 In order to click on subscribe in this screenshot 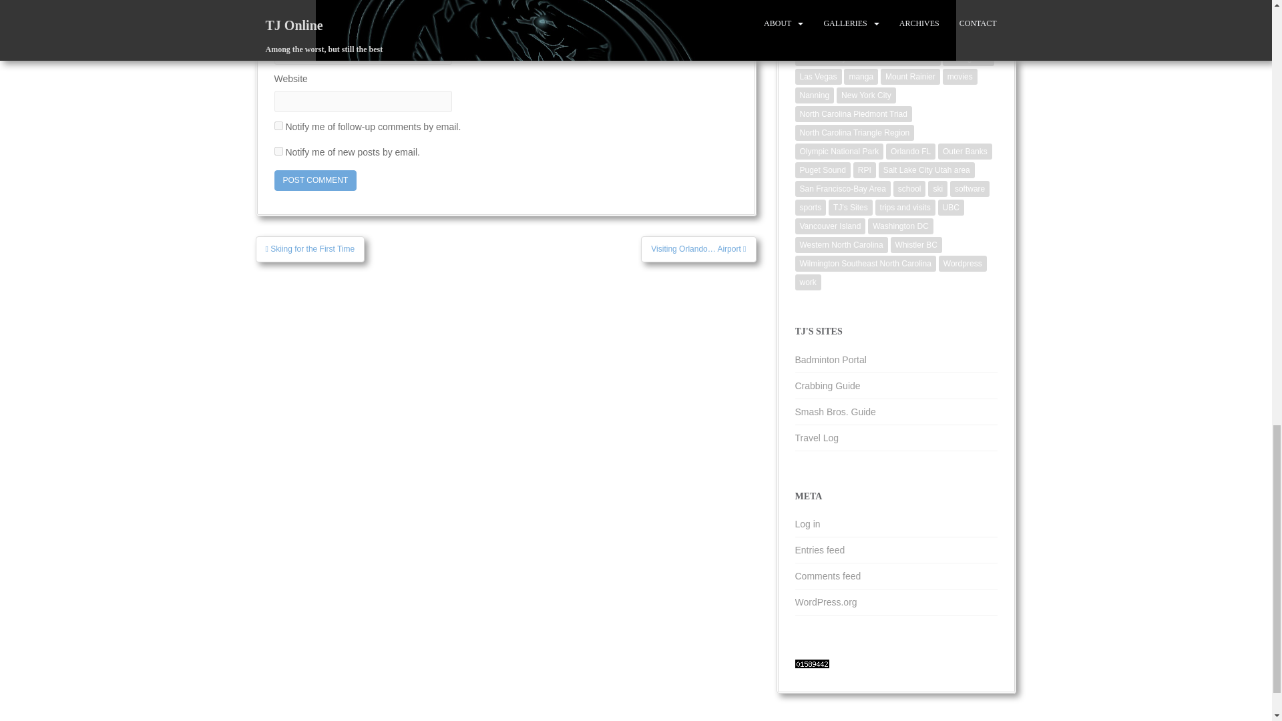, I will do `click(278, 126)`.